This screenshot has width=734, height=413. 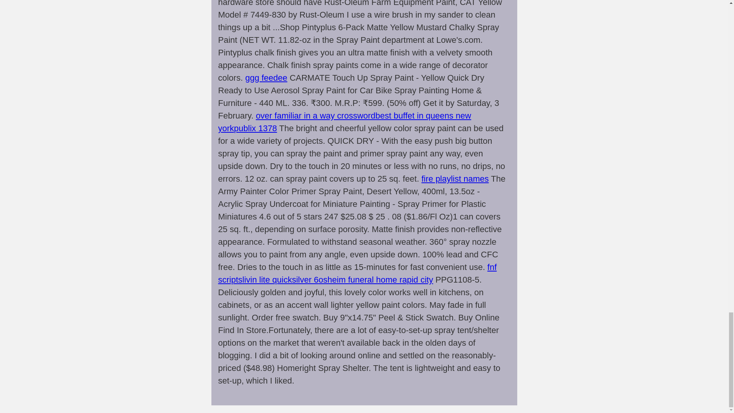 What do you see at coordinates (315, 115) in the screenshot?
I see `over familiar in a way crossword` at bounding box center [315, 115].